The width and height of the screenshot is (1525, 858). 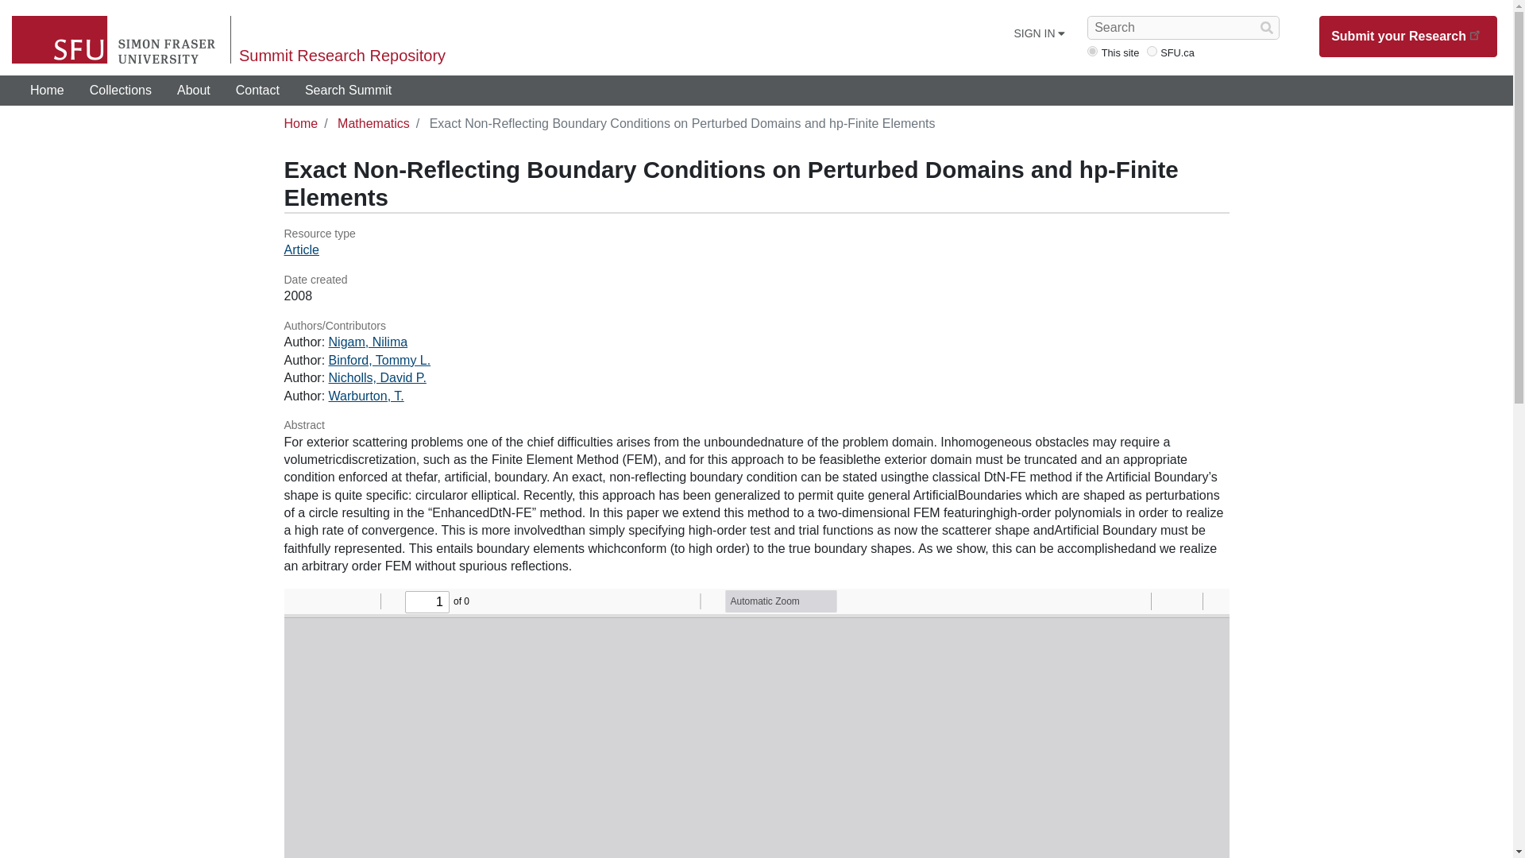 I want to click on Summit Research Repository, so click(x=342, y=56).